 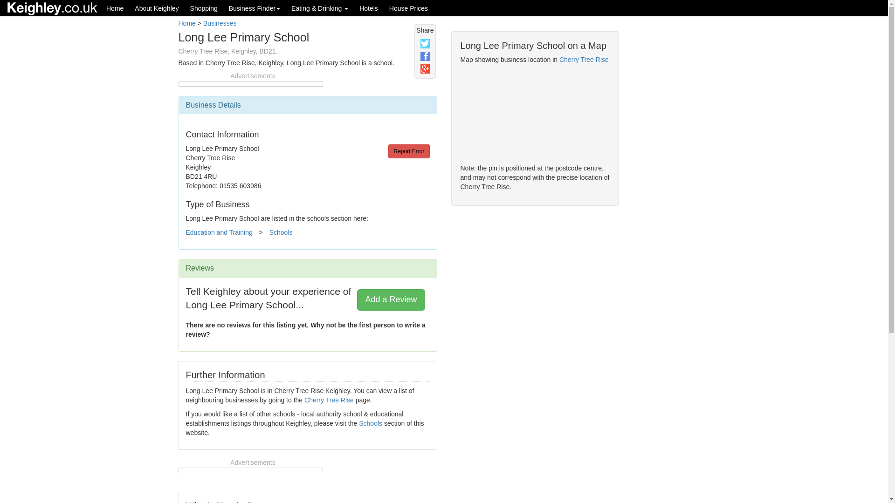 What do you see at coordinates (220, 23) in the screenshot?
I see `Businesses` at bounding box center [220, 23].